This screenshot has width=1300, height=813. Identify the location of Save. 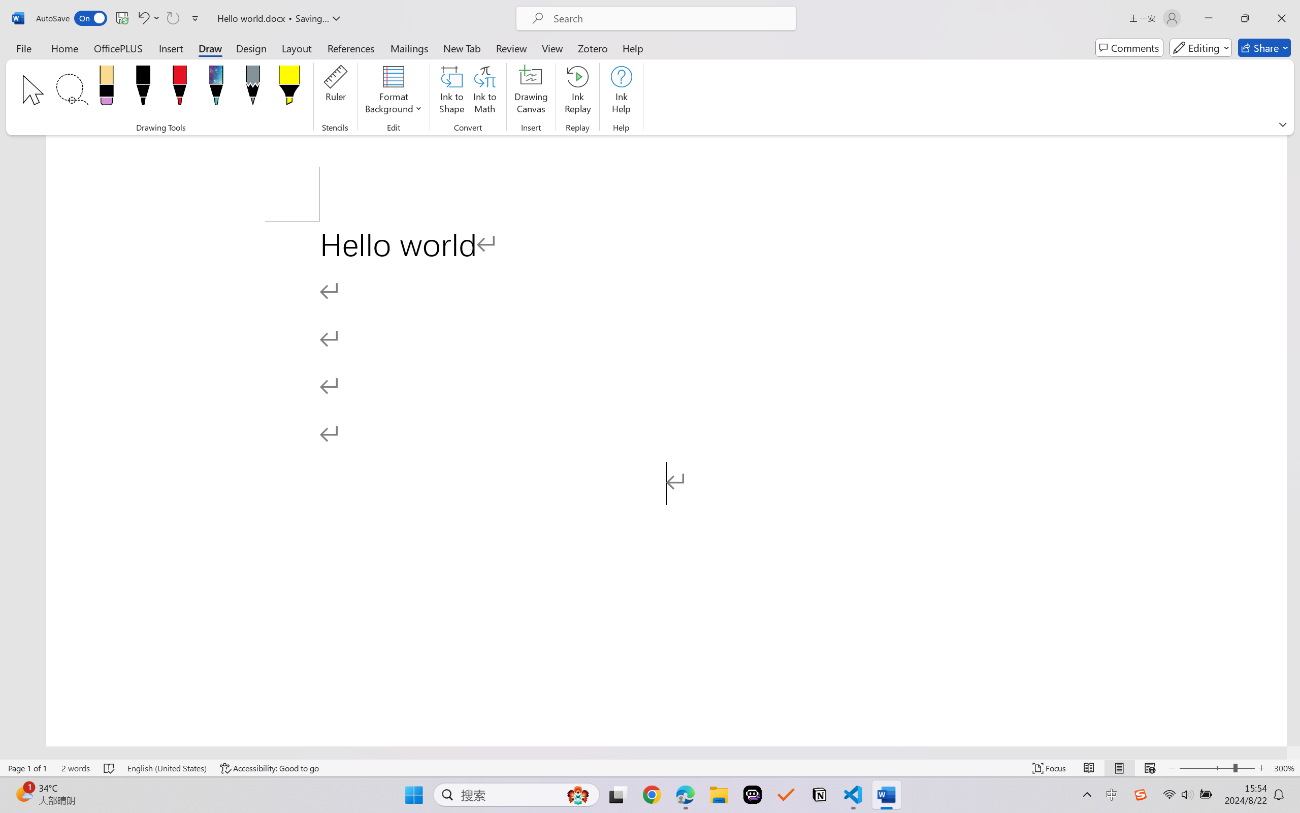
(122, 18).